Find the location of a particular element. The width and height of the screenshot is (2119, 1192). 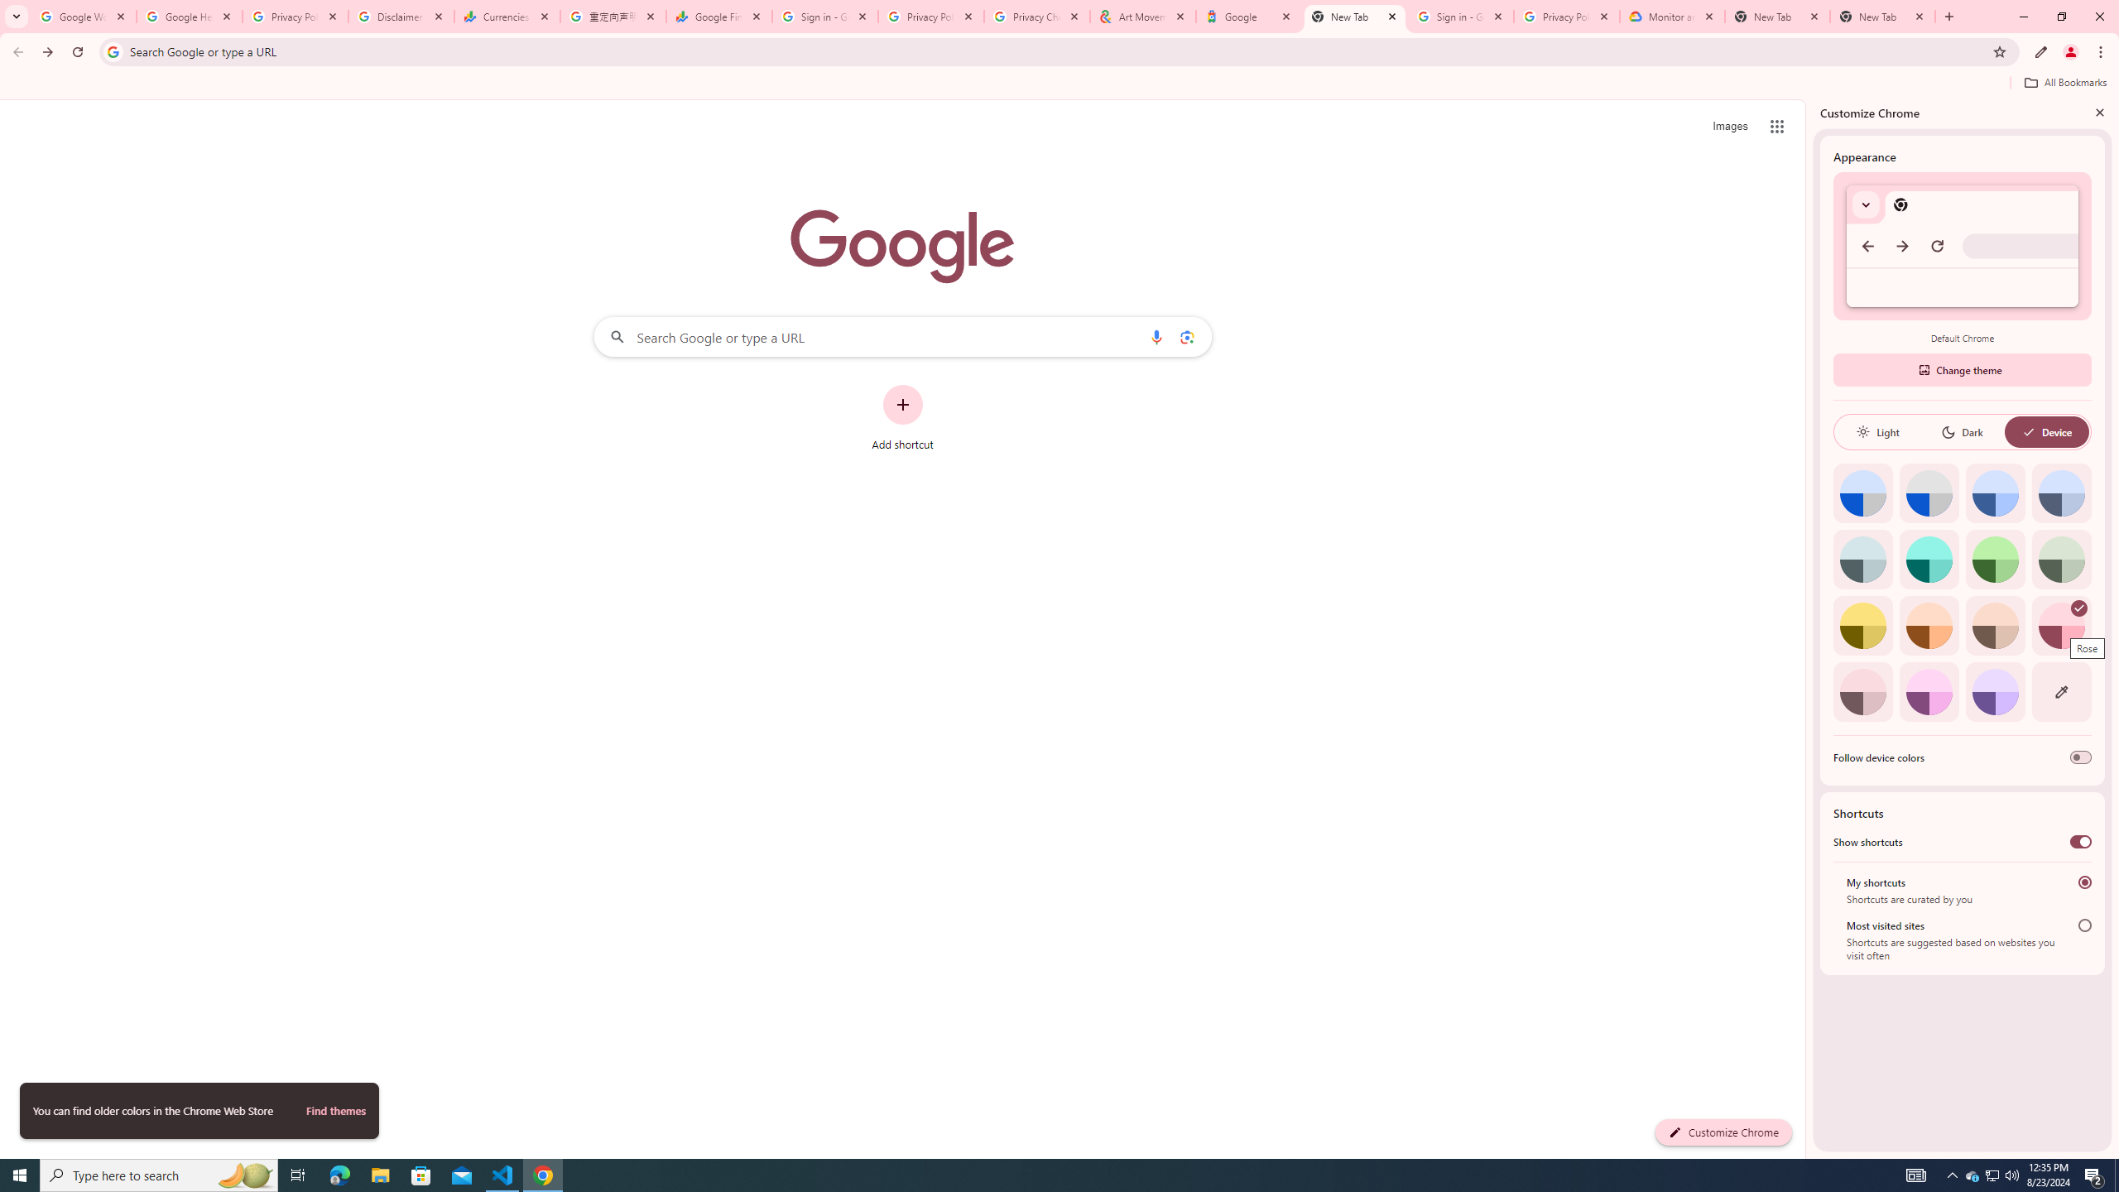

Grey is located at coordinates (1862, 559).